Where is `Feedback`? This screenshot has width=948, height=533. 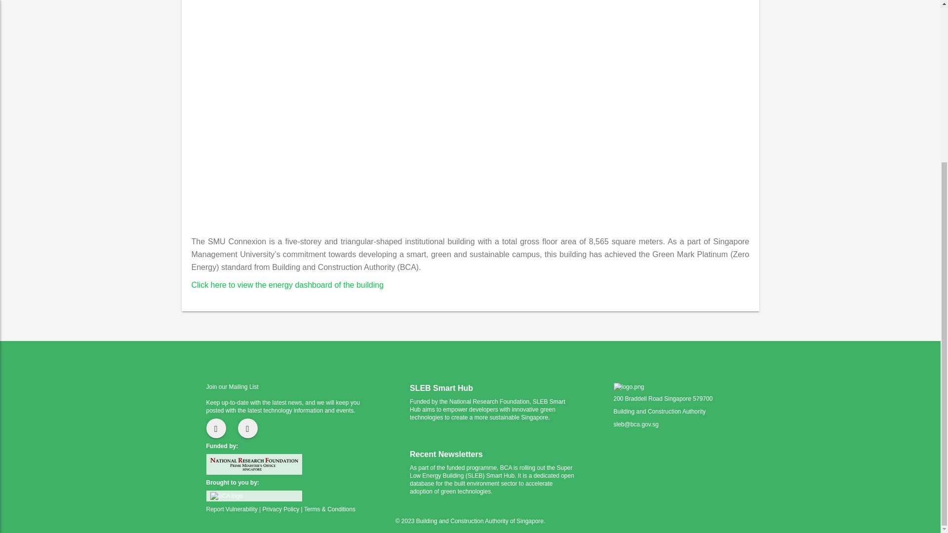
Feedback is located at coordinates (216, 428).